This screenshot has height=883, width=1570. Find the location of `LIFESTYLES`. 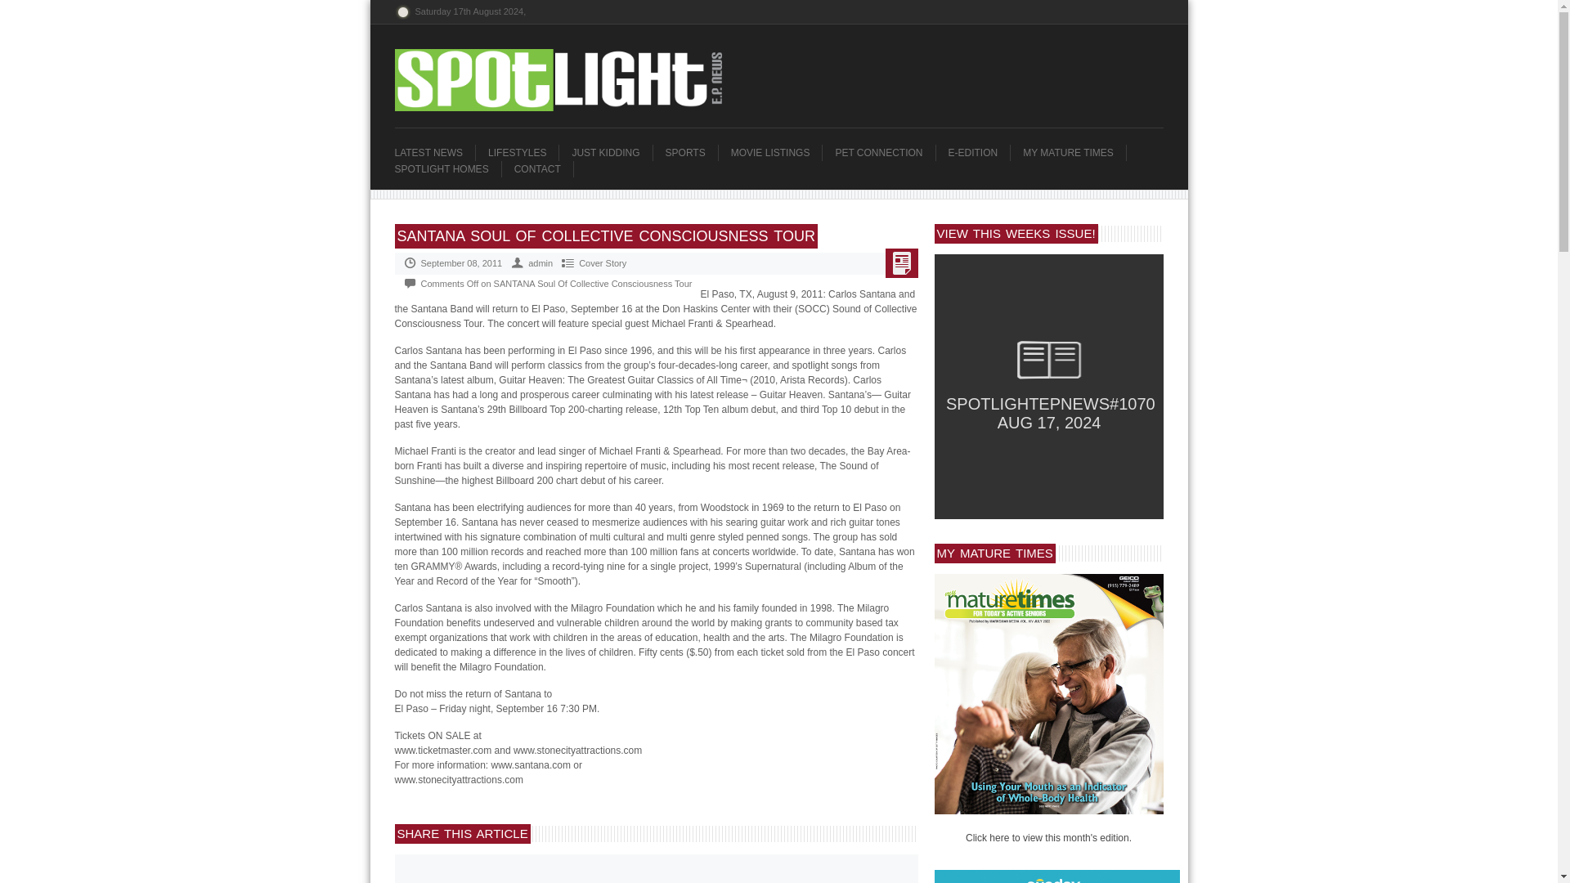

LIFESTYLES is located at coordinates (523, 152).